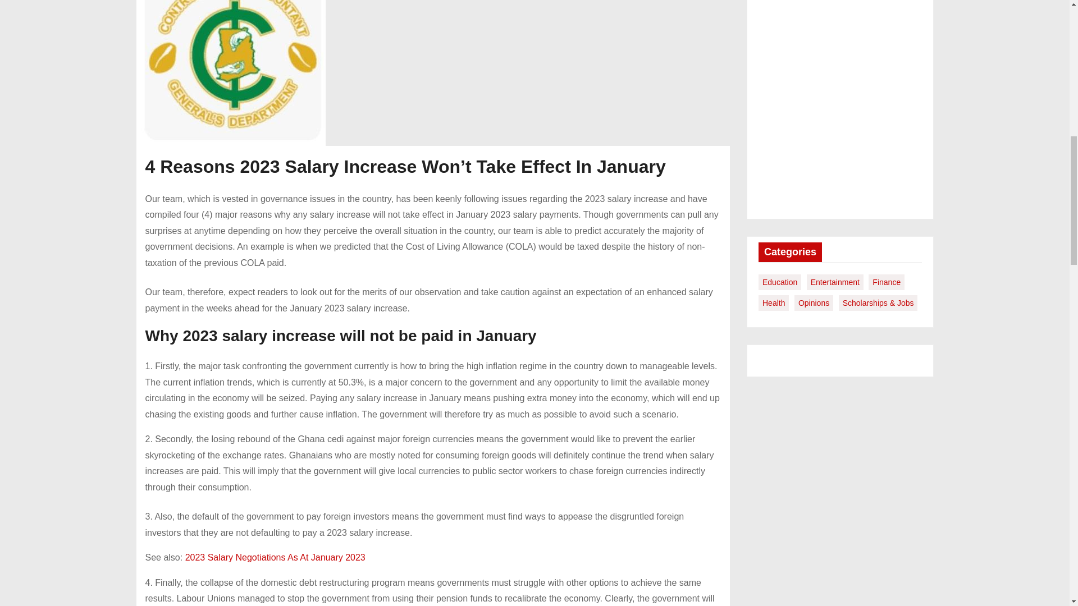  Describe the element at coordinates (275, 557) in the screenshot. I see `2023 Salary Negotiations As At January 2023` at that location.